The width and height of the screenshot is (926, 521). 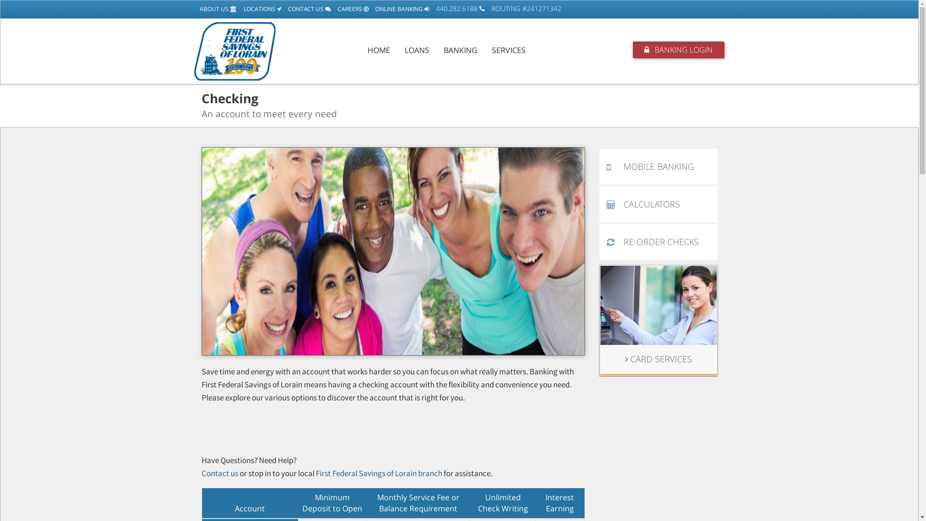 I want to click on ABOUT US, so click(x=215, y=9).